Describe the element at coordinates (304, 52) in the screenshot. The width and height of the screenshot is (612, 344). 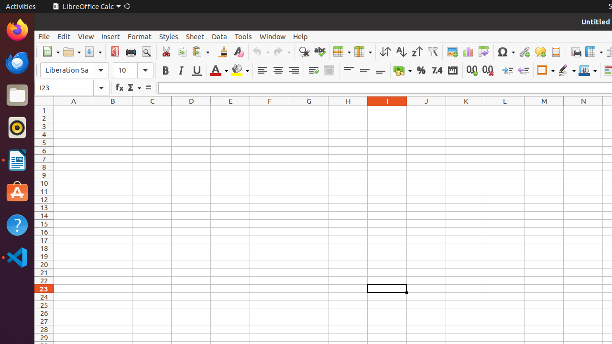
I see `Find & Replace` at that location.